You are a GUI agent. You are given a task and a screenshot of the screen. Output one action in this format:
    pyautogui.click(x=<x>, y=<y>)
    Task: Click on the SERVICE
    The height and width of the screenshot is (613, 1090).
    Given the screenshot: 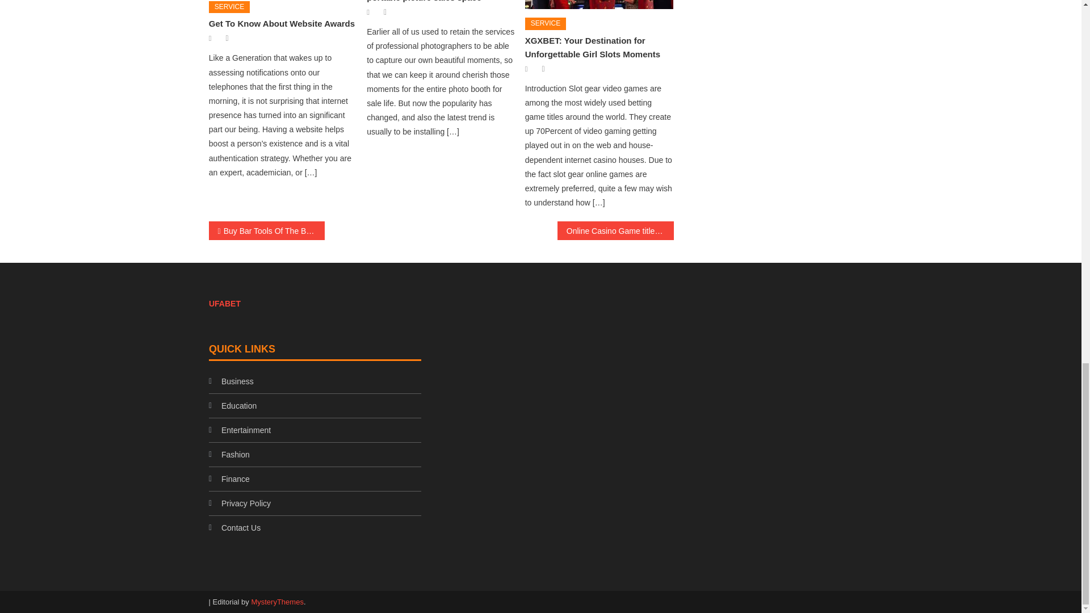 What is the action you would take?
    pyautogui.click(x=229, y=7)
    